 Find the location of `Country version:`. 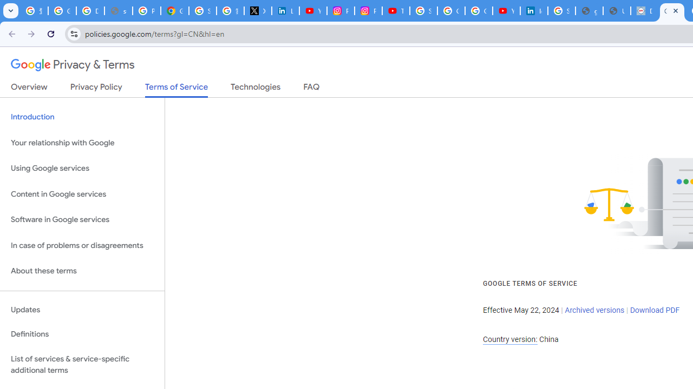

Country version: is located at coordinates (510, 339).